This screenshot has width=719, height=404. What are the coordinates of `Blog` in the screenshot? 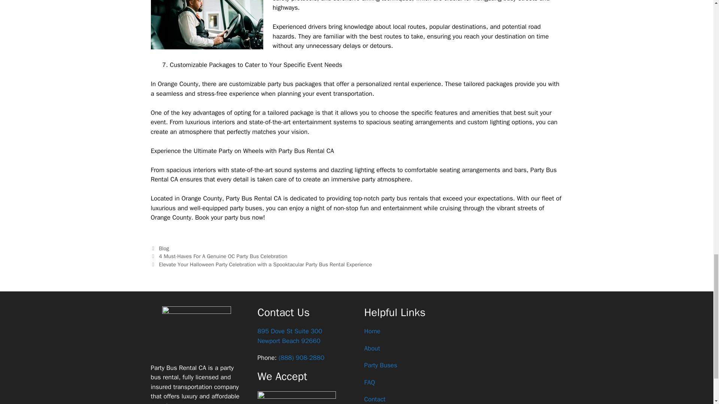 It's located at (374, 399).